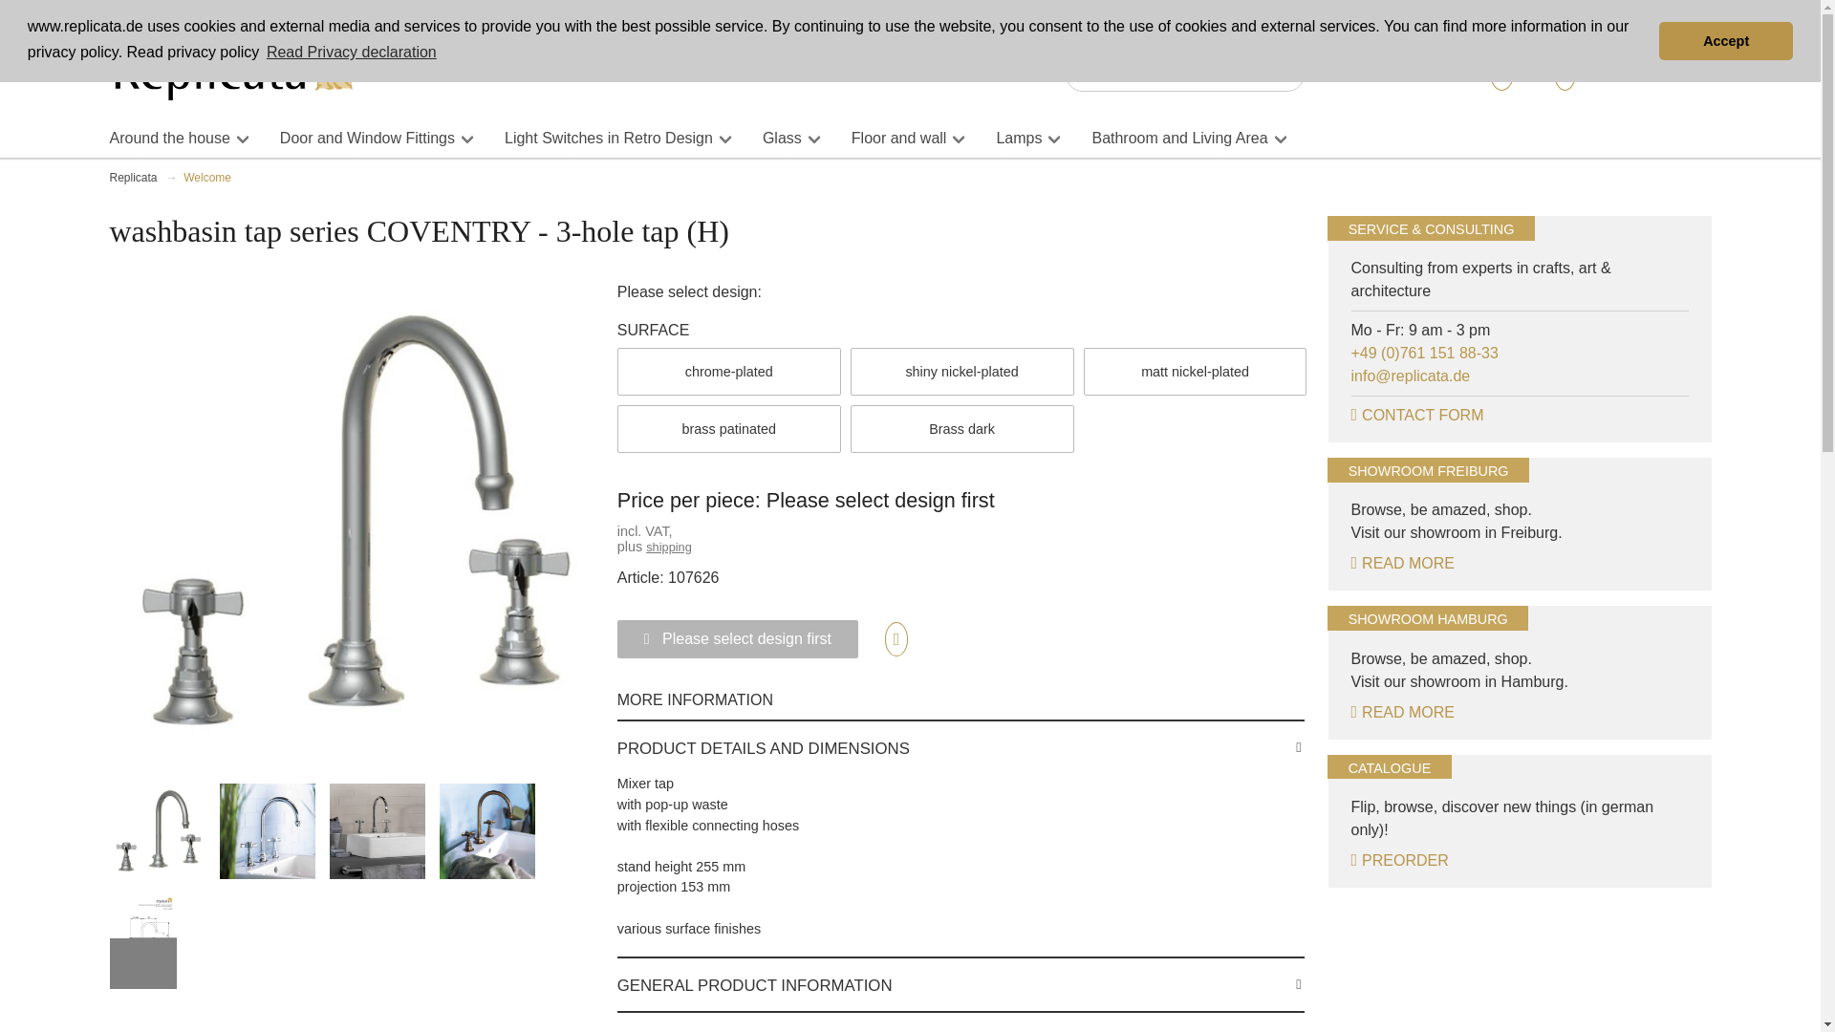 The height and width of the screenshot is (1032, 1835). Describe the element at coordinates (1725, 40) in the screenshot. I see `Accept` at that location.